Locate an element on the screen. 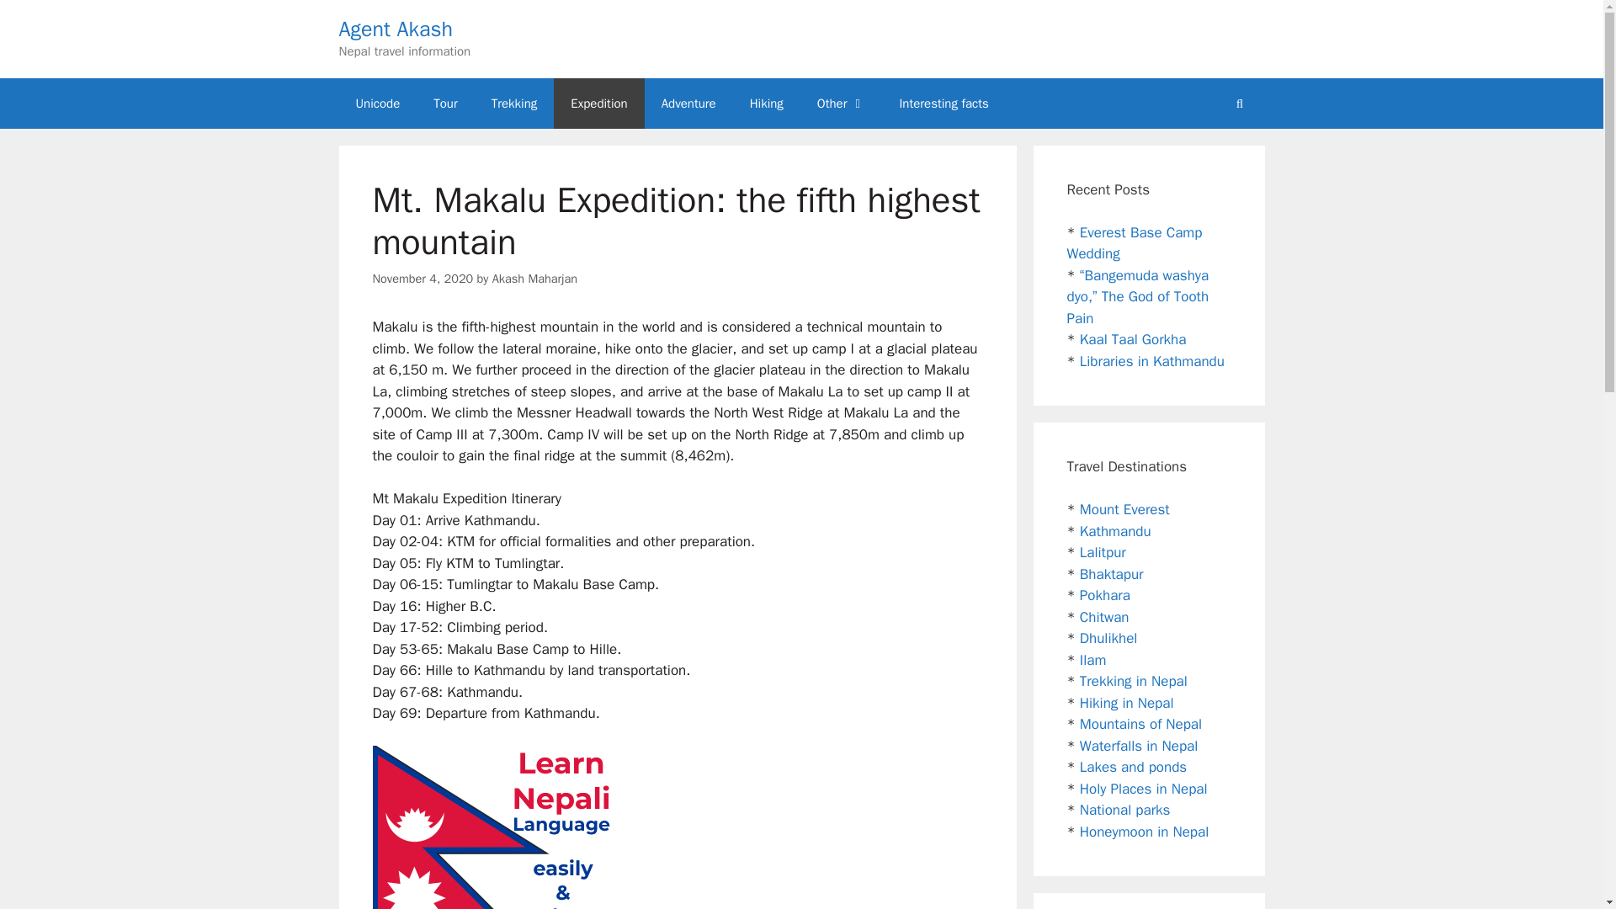 Image resolution: width=1616 pixels, height=909 pixels. Everest Base Camp Wedding is located at coordinates (1135, 243).